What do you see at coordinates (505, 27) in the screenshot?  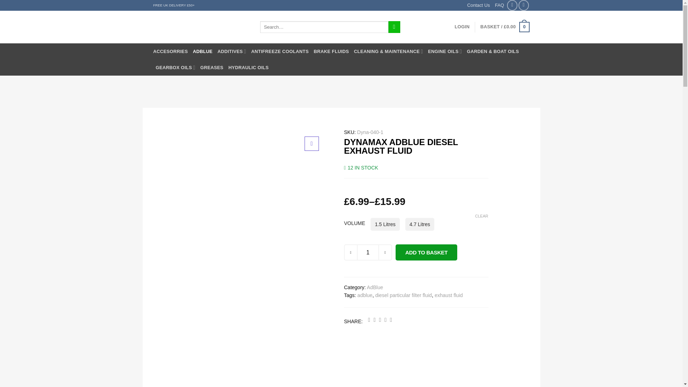 I see `Basket` at bounding box center [505, 27].